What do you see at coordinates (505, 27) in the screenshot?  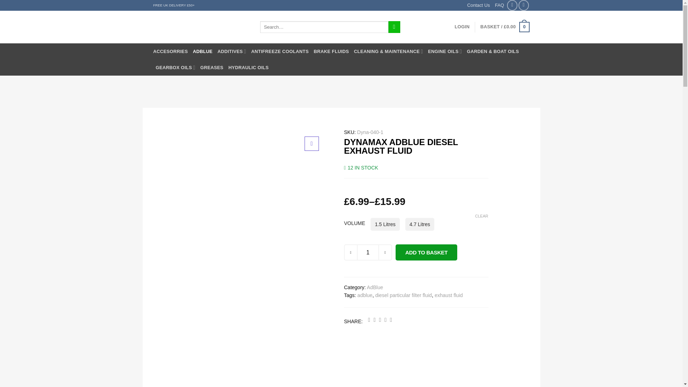 I see `Basket` at bounding box center [505, 27].